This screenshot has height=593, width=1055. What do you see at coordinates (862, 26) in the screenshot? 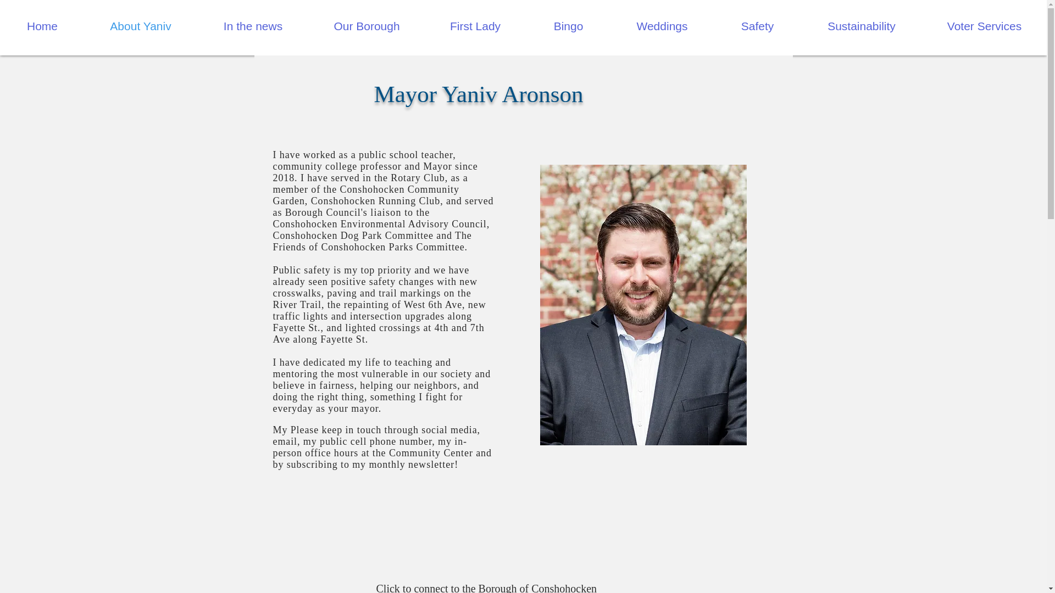
I see `Sustainability` at bounding box center [862, 26].